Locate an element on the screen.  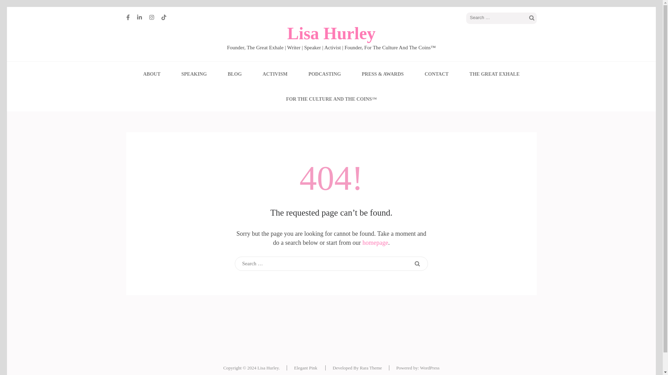
CONTACT is located at coordinates (436, 74).